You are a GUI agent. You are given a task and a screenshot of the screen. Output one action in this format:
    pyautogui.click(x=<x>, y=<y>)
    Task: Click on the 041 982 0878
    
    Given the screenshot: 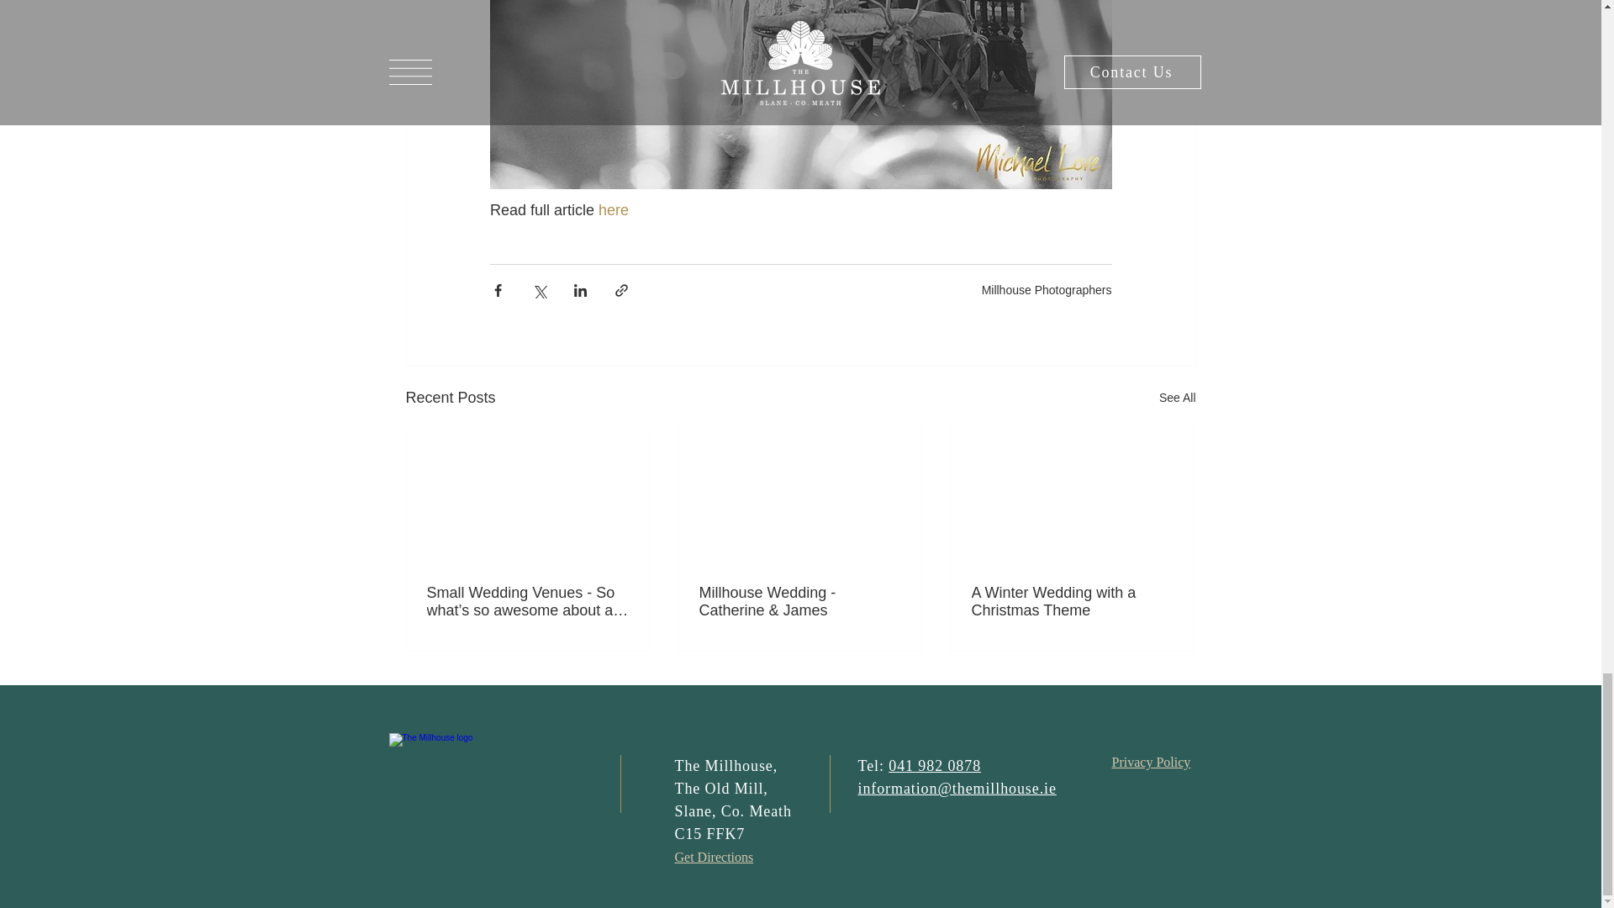 What is the action you would take?
    pyautogui.click(x=935, y=765)
    